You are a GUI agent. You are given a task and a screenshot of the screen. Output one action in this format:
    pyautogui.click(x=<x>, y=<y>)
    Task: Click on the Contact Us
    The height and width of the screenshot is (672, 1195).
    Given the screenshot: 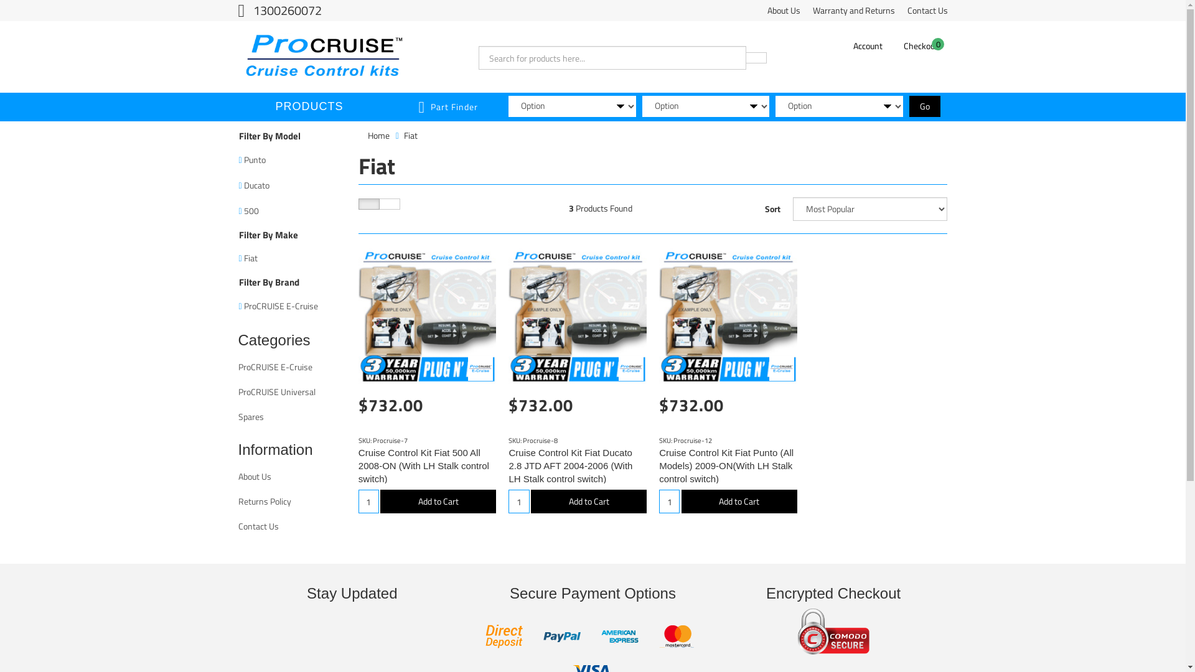 What is the action you would take?
    pyautogui.click(x=927, y=11)
    